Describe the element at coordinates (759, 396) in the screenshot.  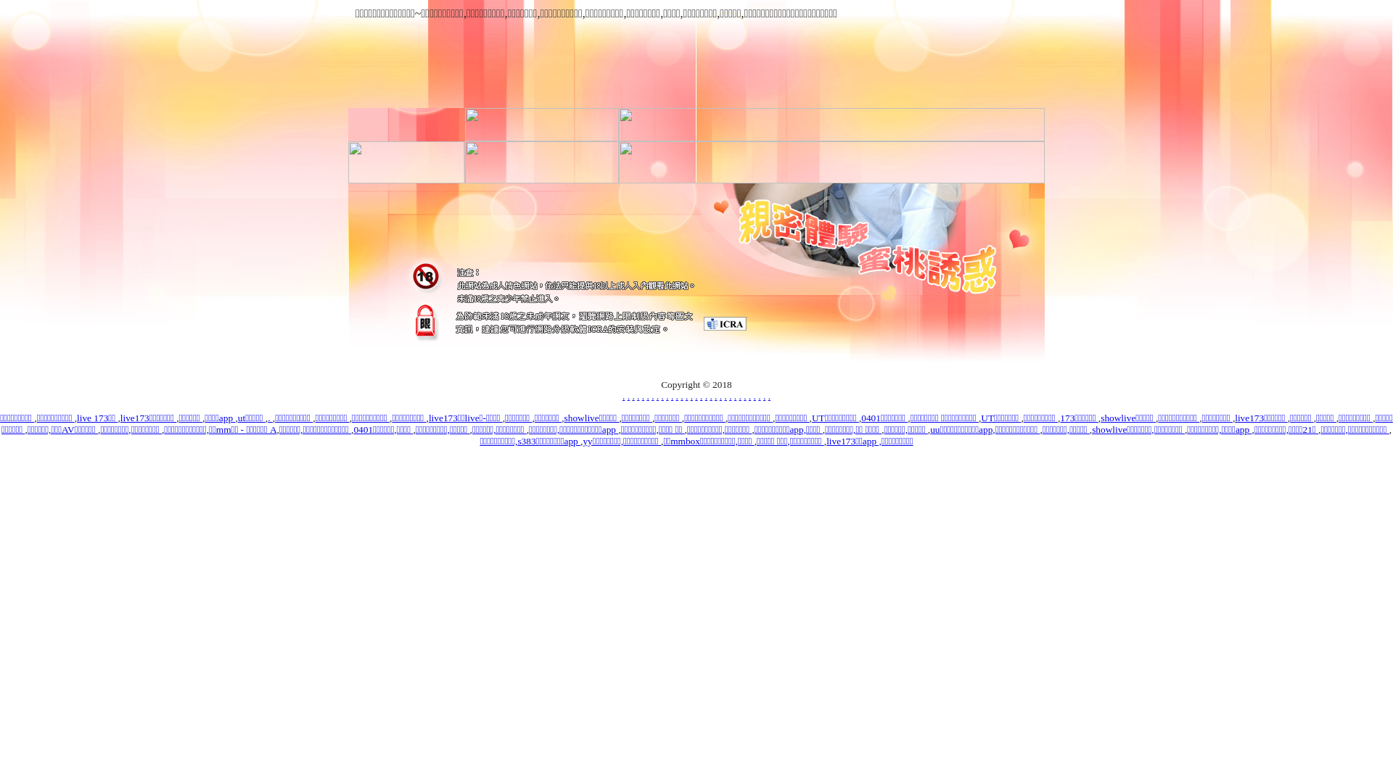
I see `.` at that location.